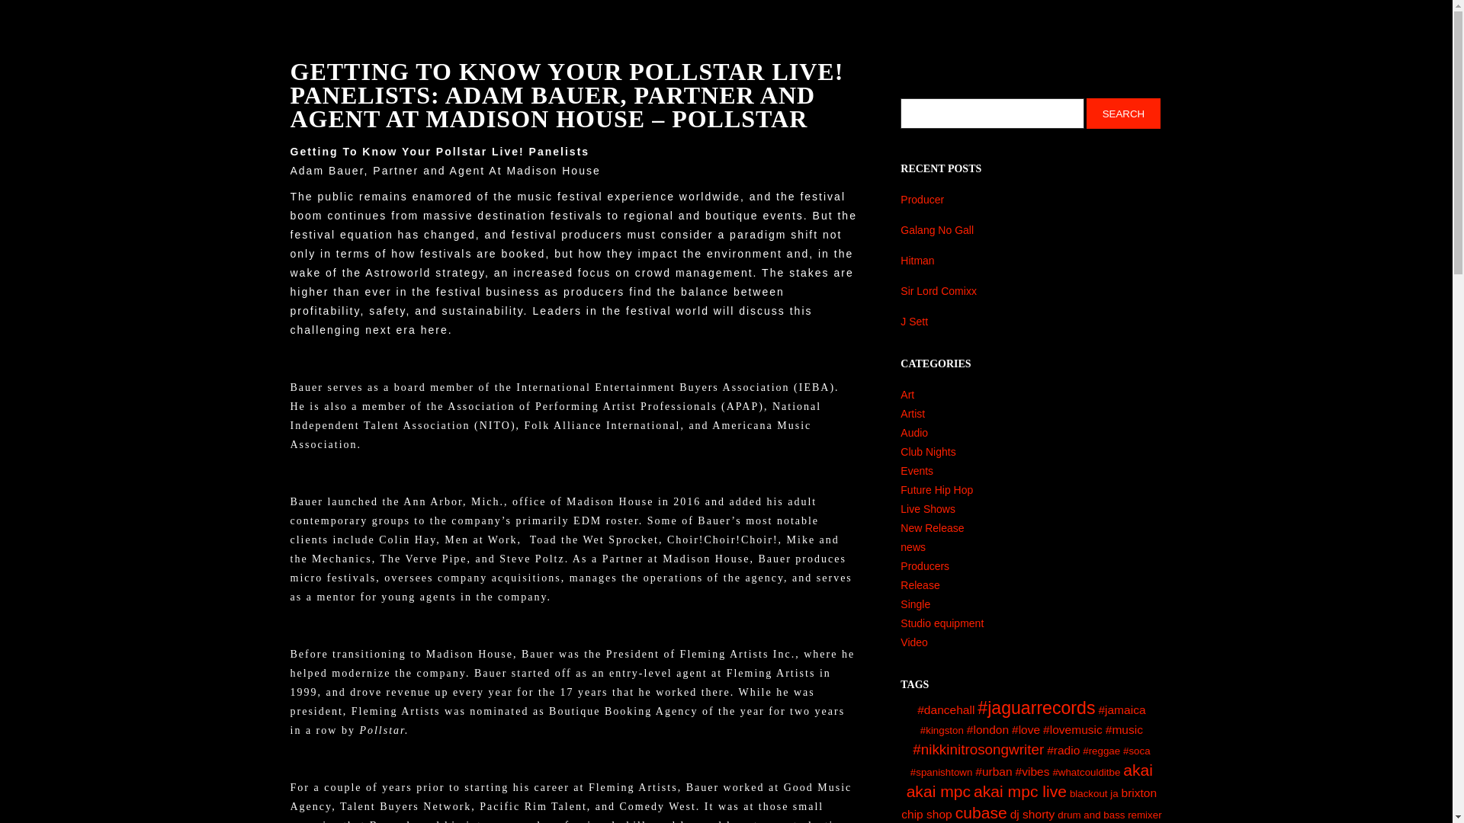  What do you see at coordinates (1031, 291) in the screenshot?
I see `Sir Lord Comixx` at bounding box center [1031, 291].